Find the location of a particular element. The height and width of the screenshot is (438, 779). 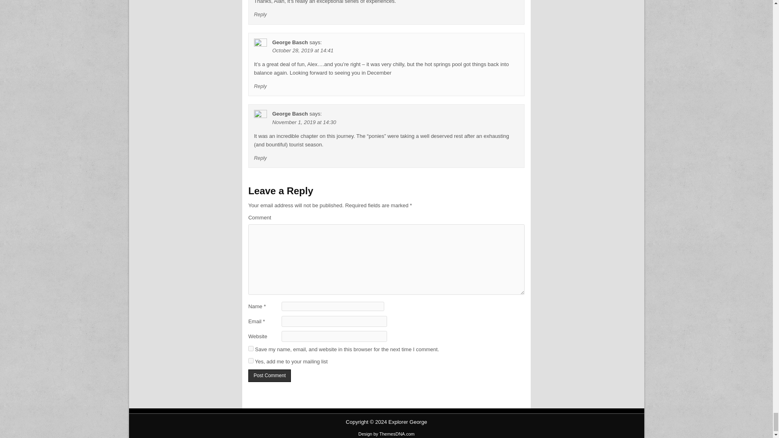

Post Comment is located at coordinates (269, 376).